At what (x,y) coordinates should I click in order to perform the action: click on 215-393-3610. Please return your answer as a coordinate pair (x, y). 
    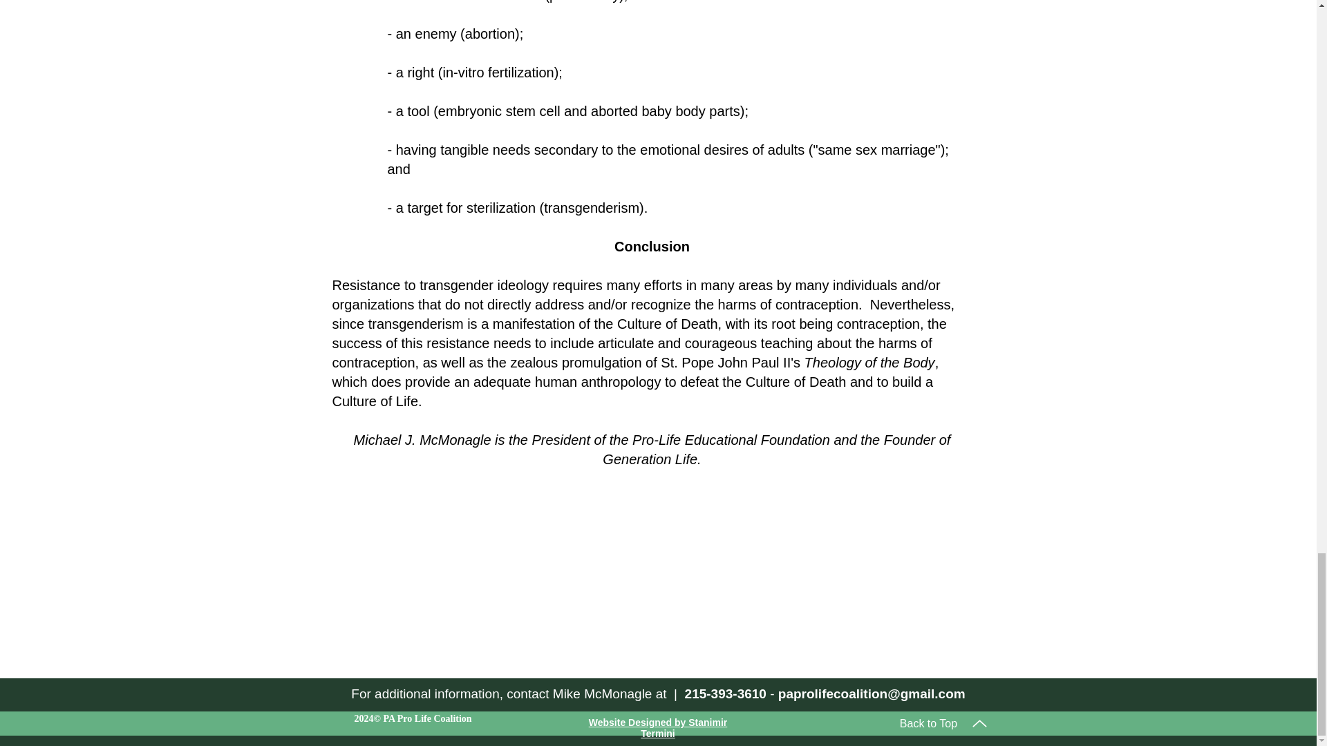
    Looking at the image, I should click on (726, 694).